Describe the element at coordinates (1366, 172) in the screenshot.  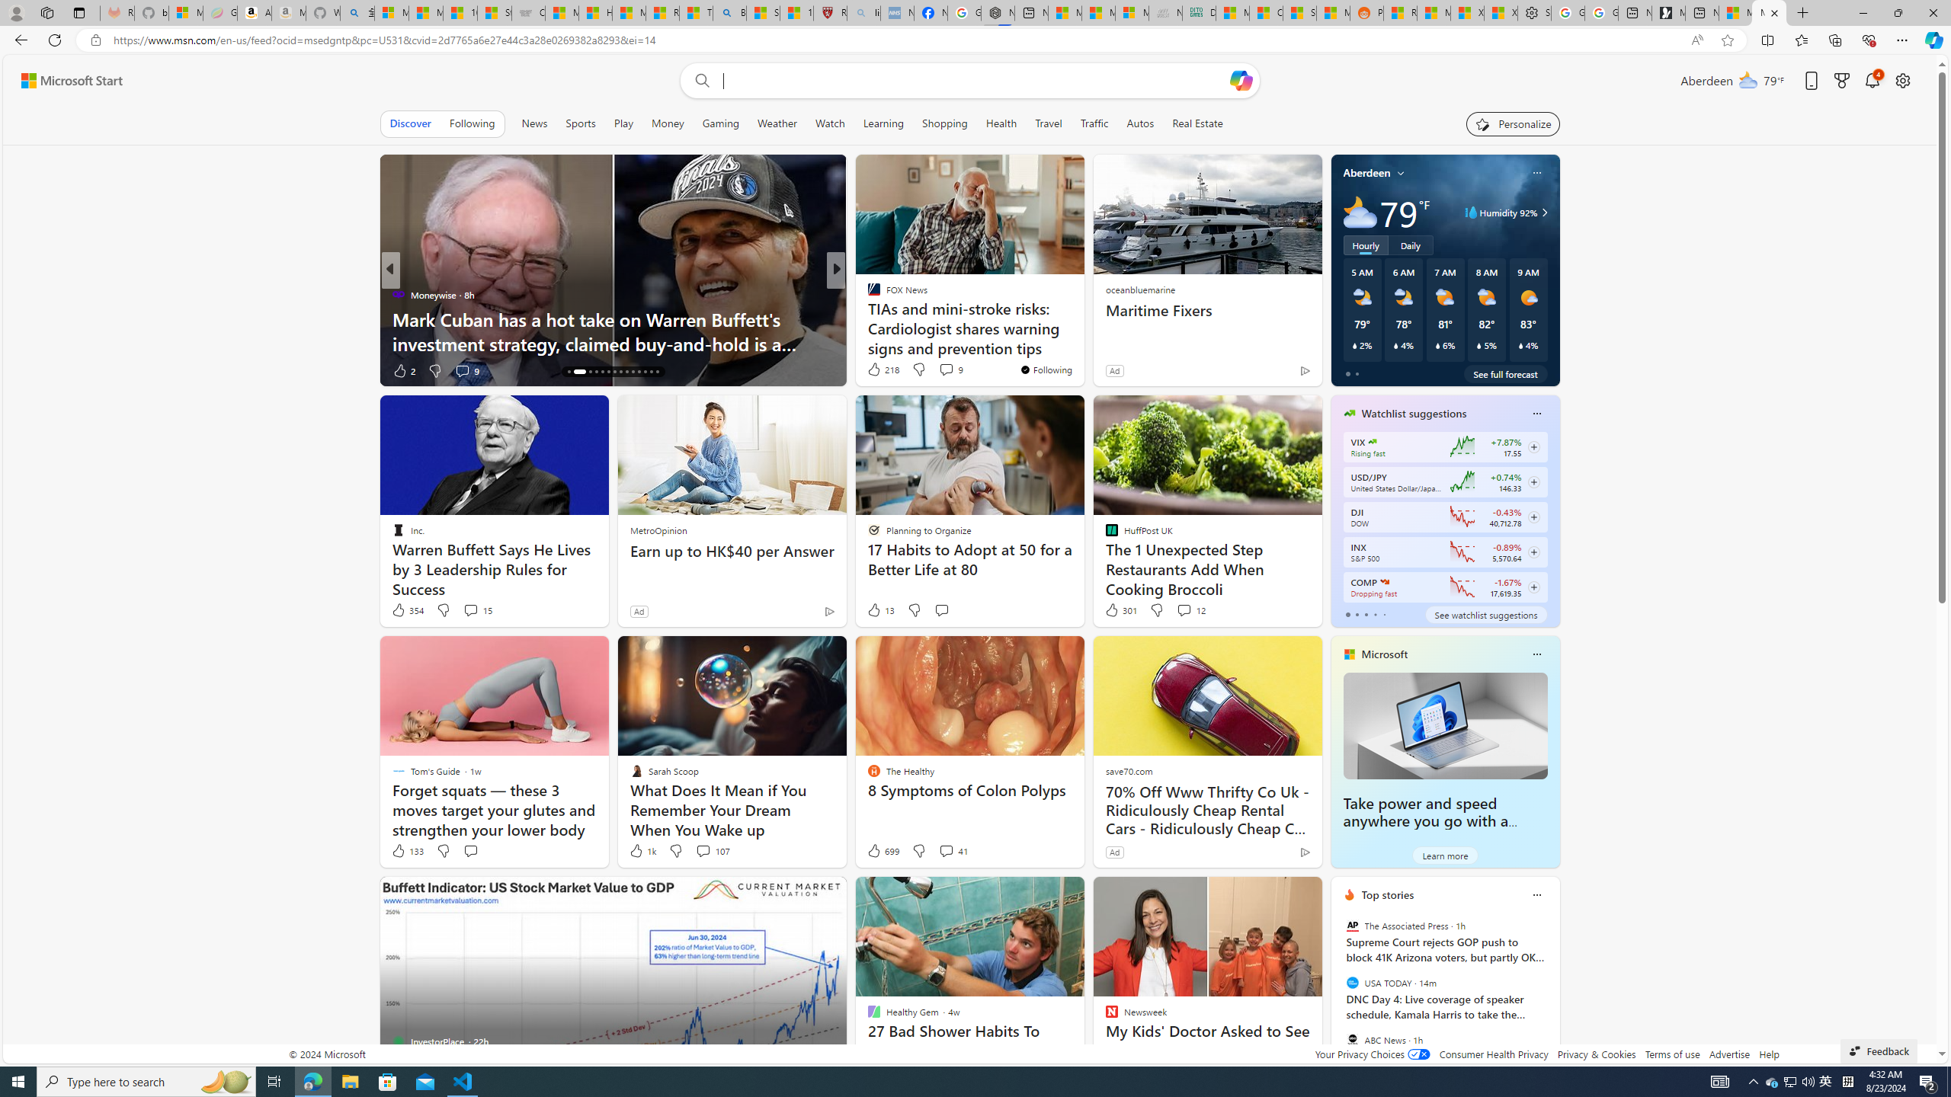
I see `Aberdeen` at that location.